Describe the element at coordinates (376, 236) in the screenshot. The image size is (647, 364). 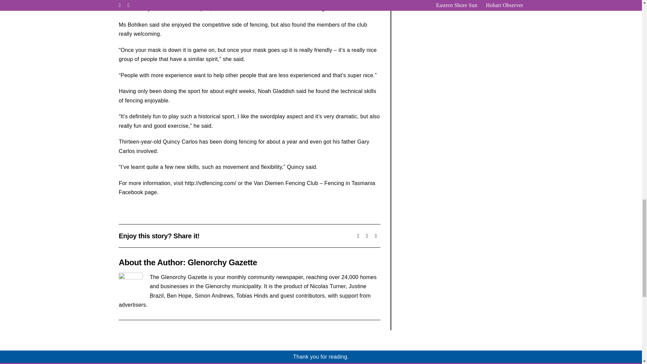
I see `Email` at that location.